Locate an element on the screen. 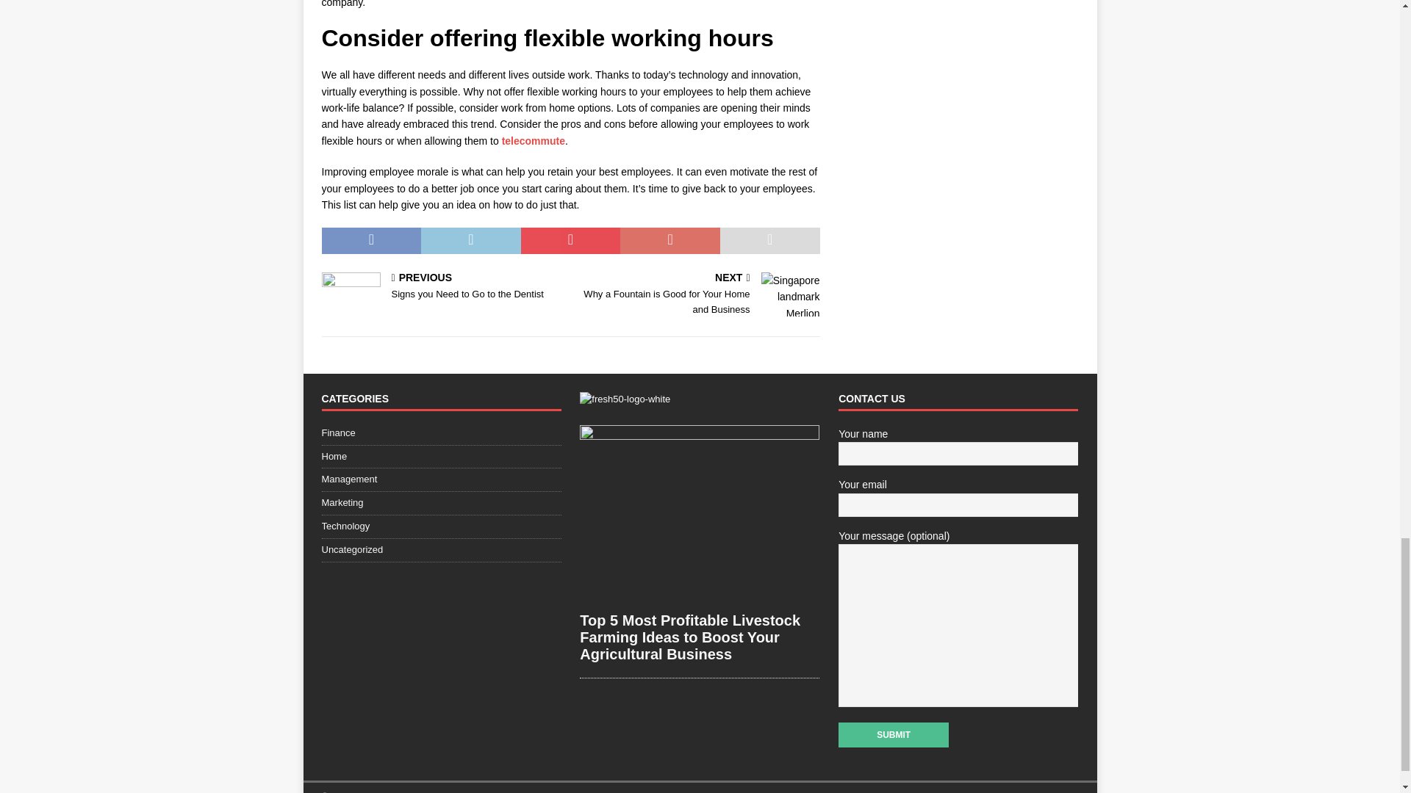  telecommute is located at coordinates (534, 140).